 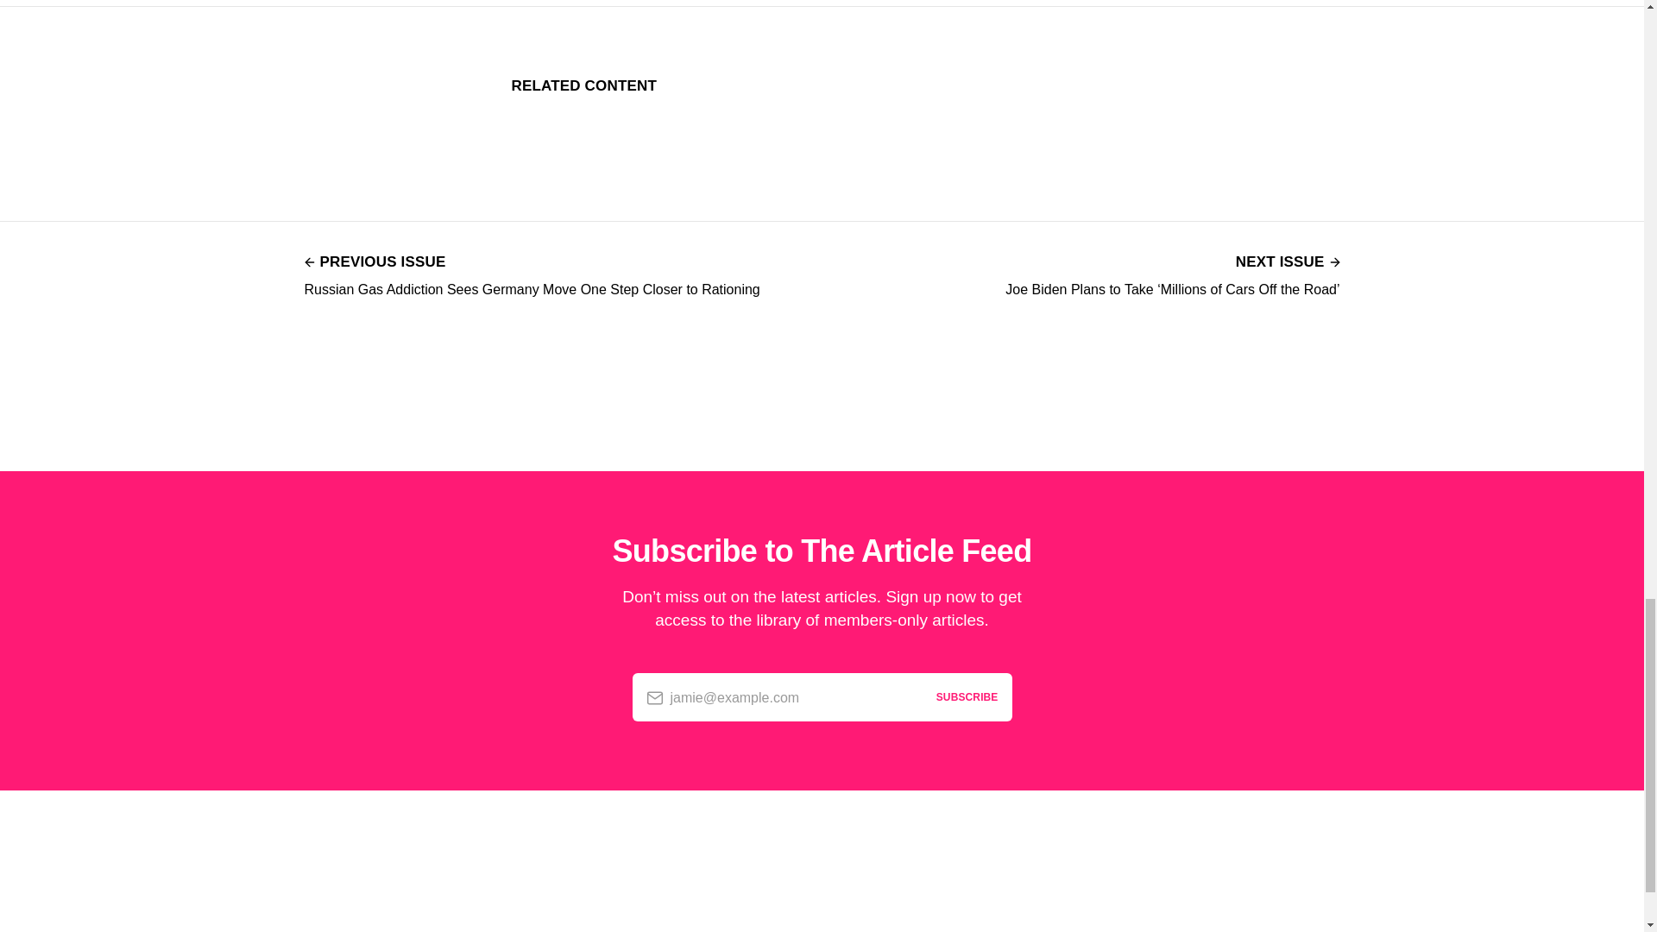 What do you see at coordinates (602, 930) in the screenshot?
I see `The Article Feed` at bounding box center [602, 930].